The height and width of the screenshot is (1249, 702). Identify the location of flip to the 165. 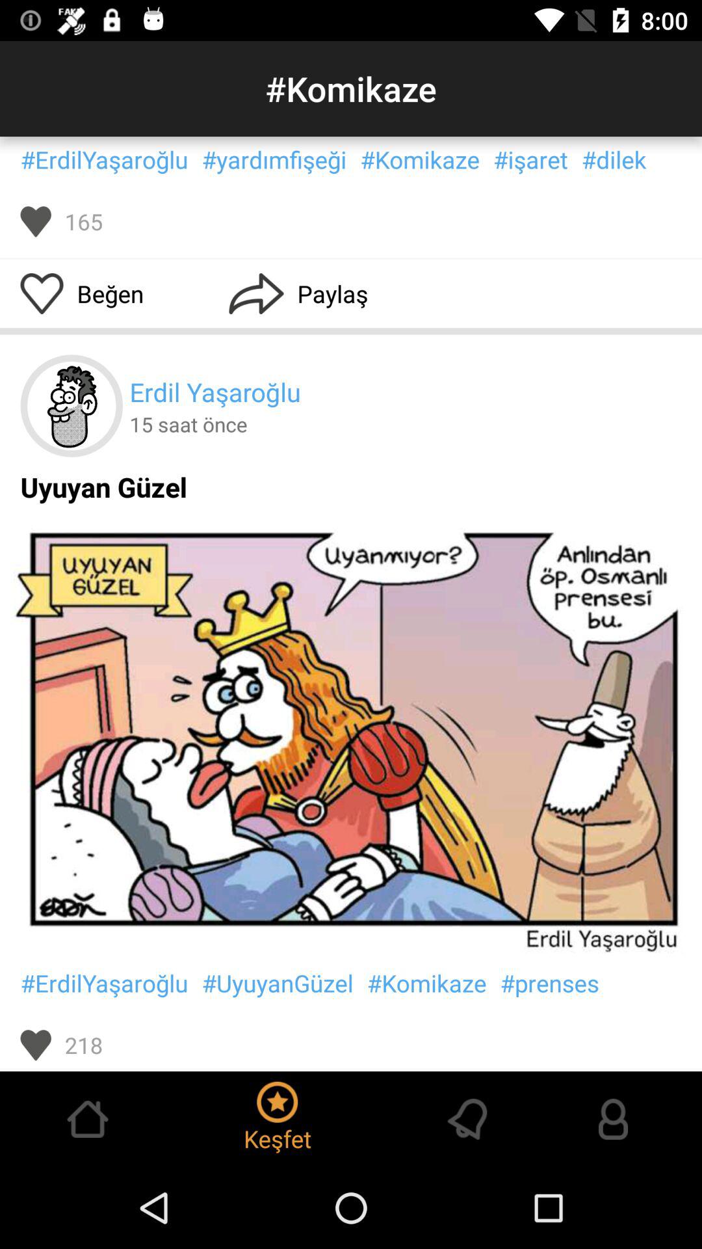
(83, 221).